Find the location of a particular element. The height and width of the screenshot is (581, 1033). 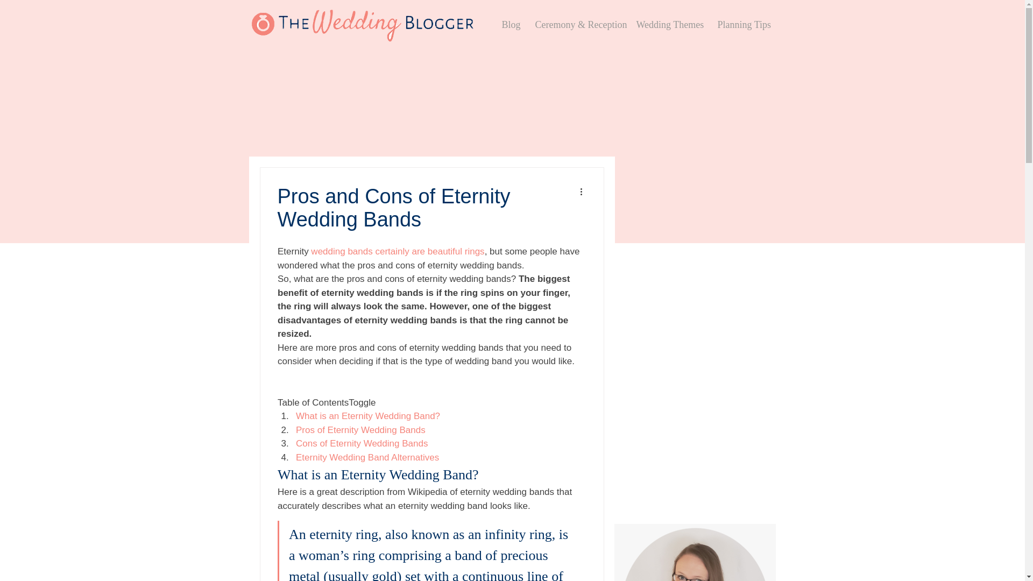

wedding bands certainly are beautiful rings is located at coordinates (397, 251).